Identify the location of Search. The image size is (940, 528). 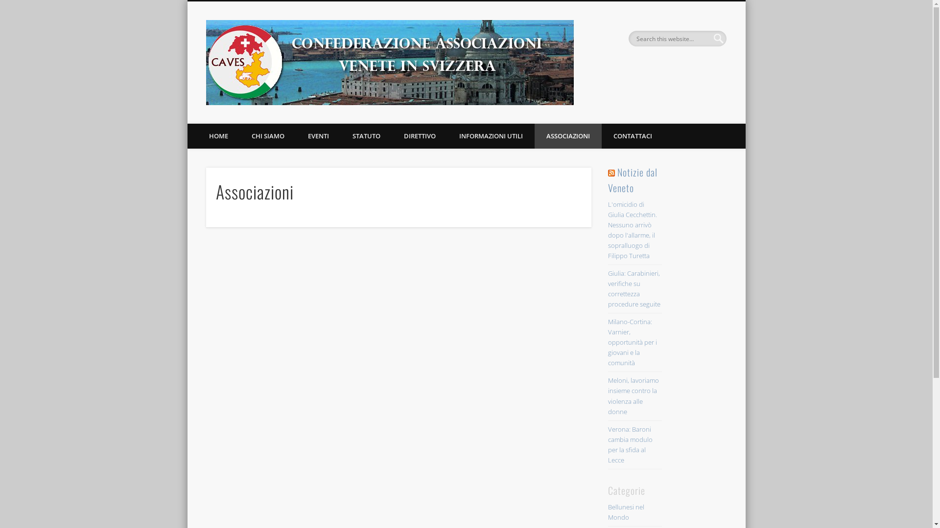
(7, 6).